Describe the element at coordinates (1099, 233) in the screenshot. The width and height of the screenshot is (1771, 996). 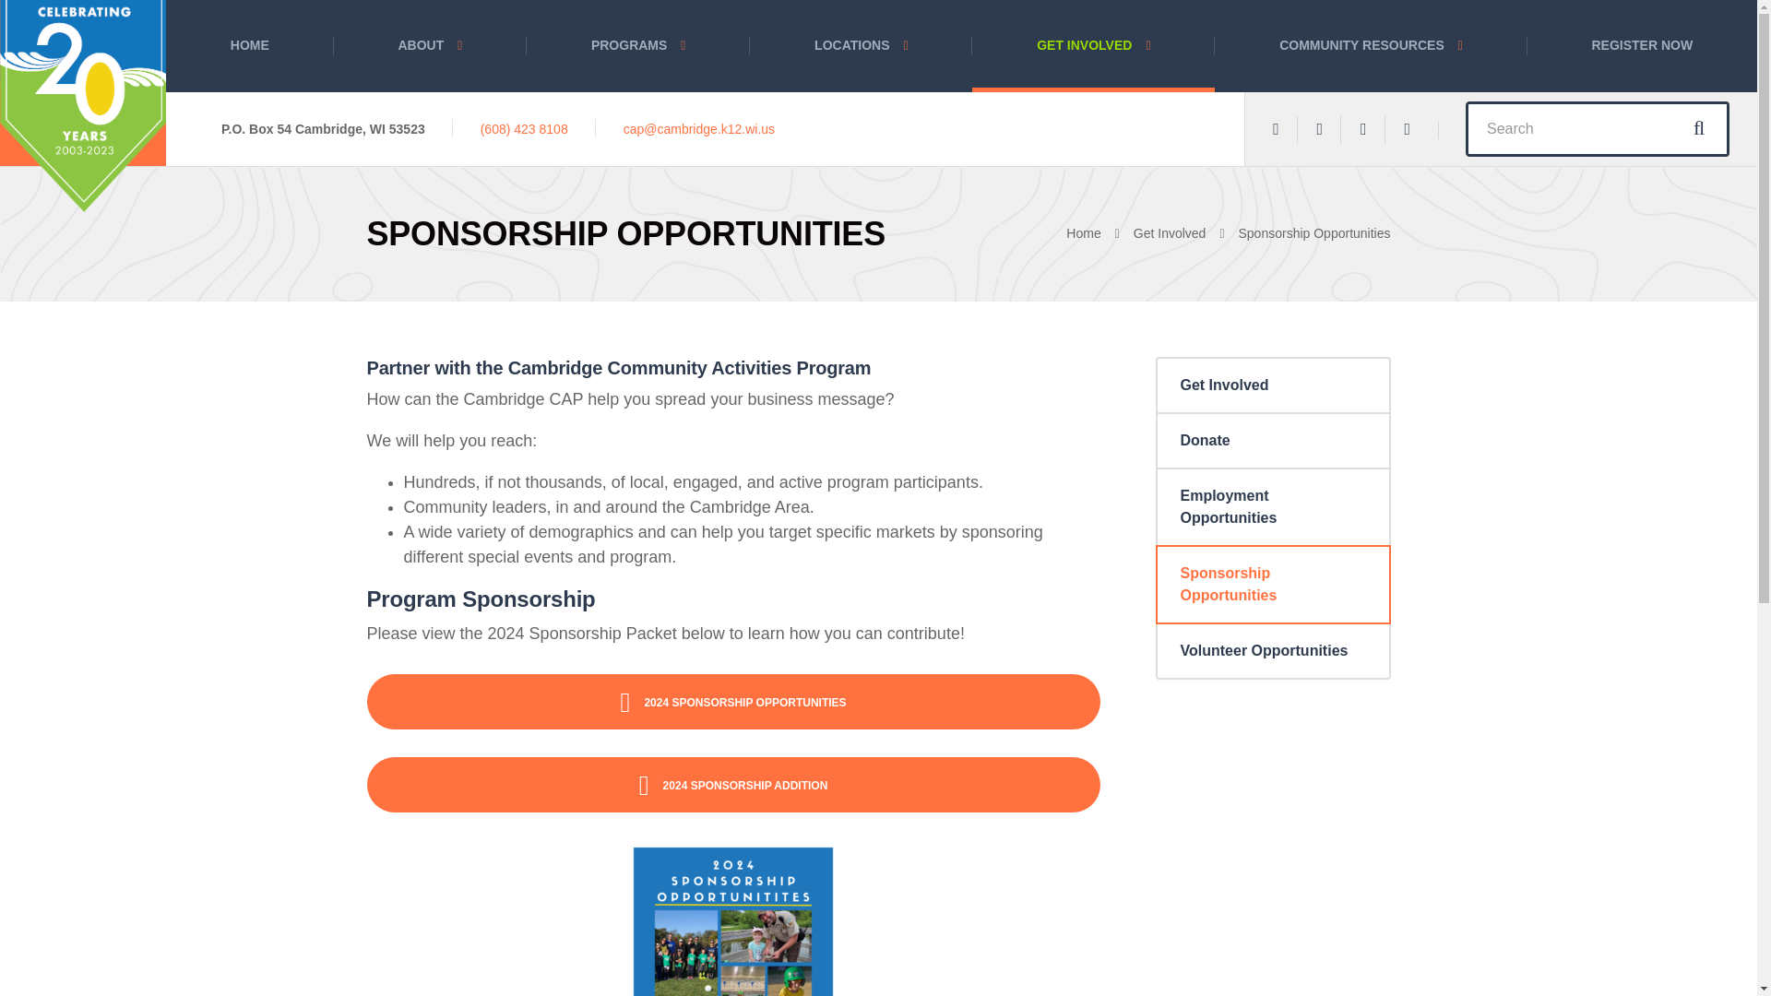
I see `Go Home.` at that location.